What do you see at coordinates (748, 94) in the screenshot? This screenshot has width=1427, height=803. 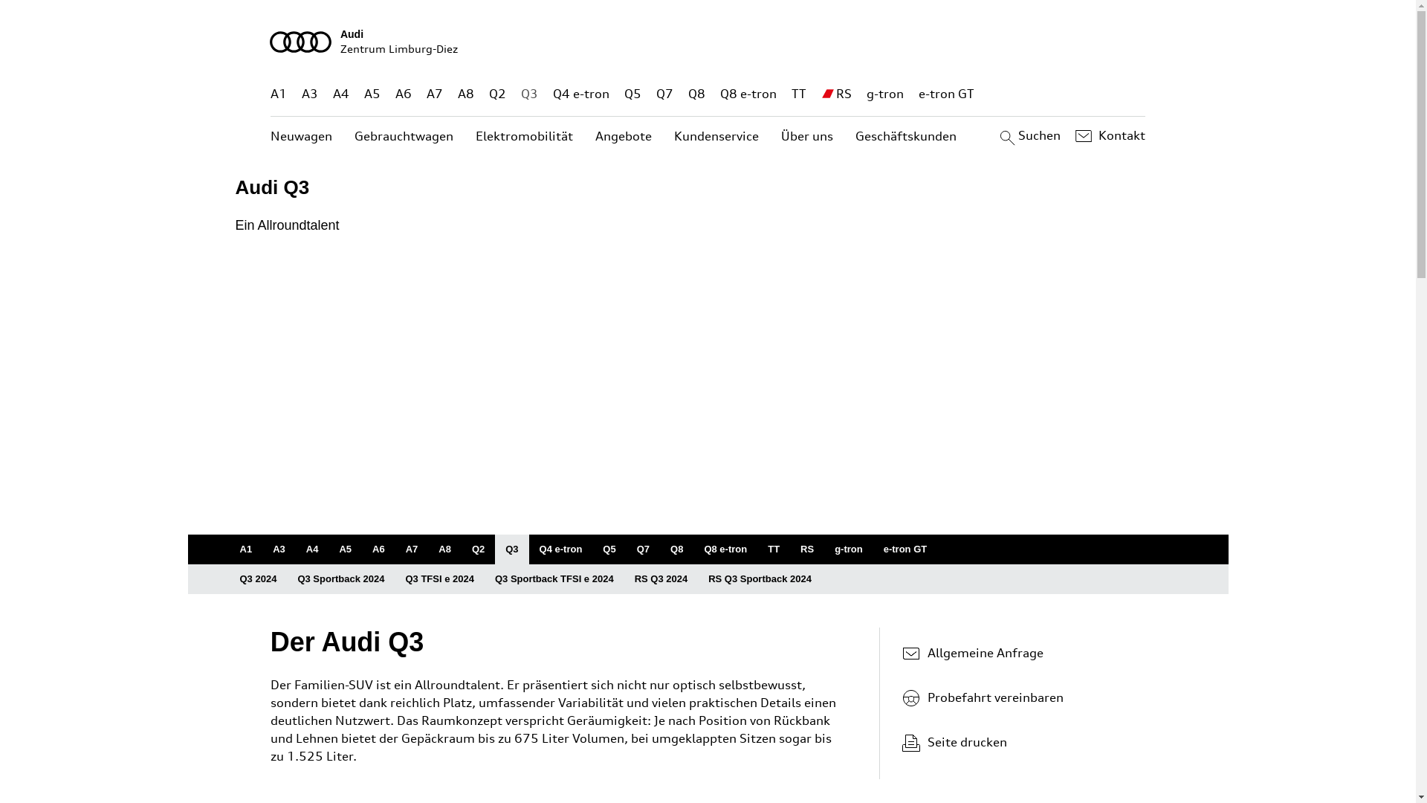 I see `Q8 e-tron` at bounding box center [748, 94].